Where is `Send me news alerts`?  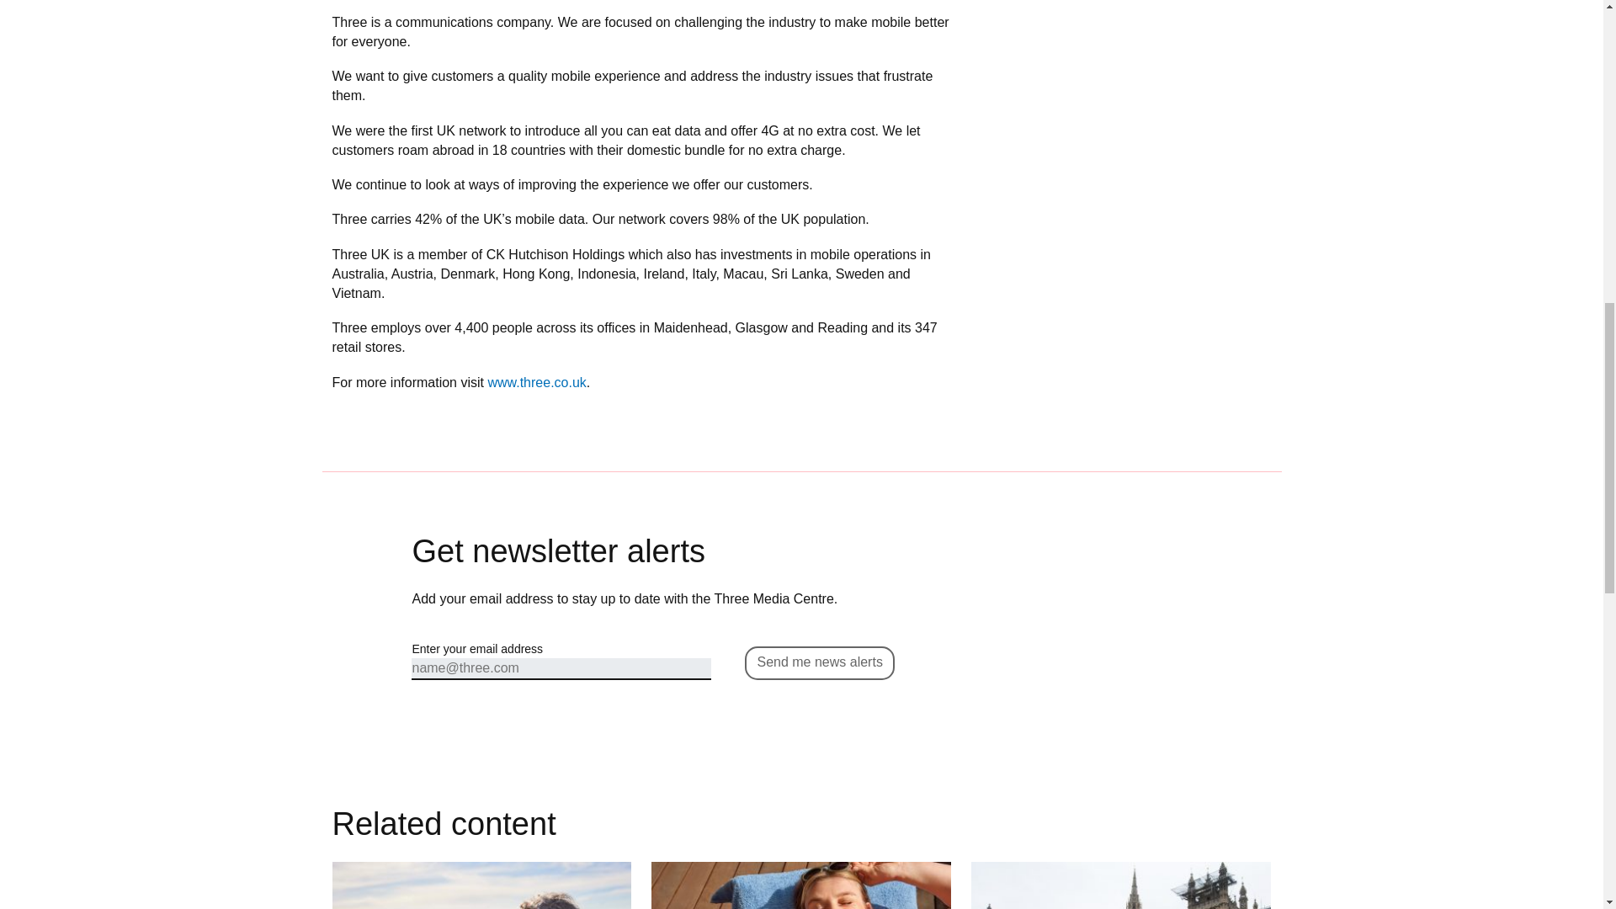 Send me news alerts is located at coordinates (819, 662).